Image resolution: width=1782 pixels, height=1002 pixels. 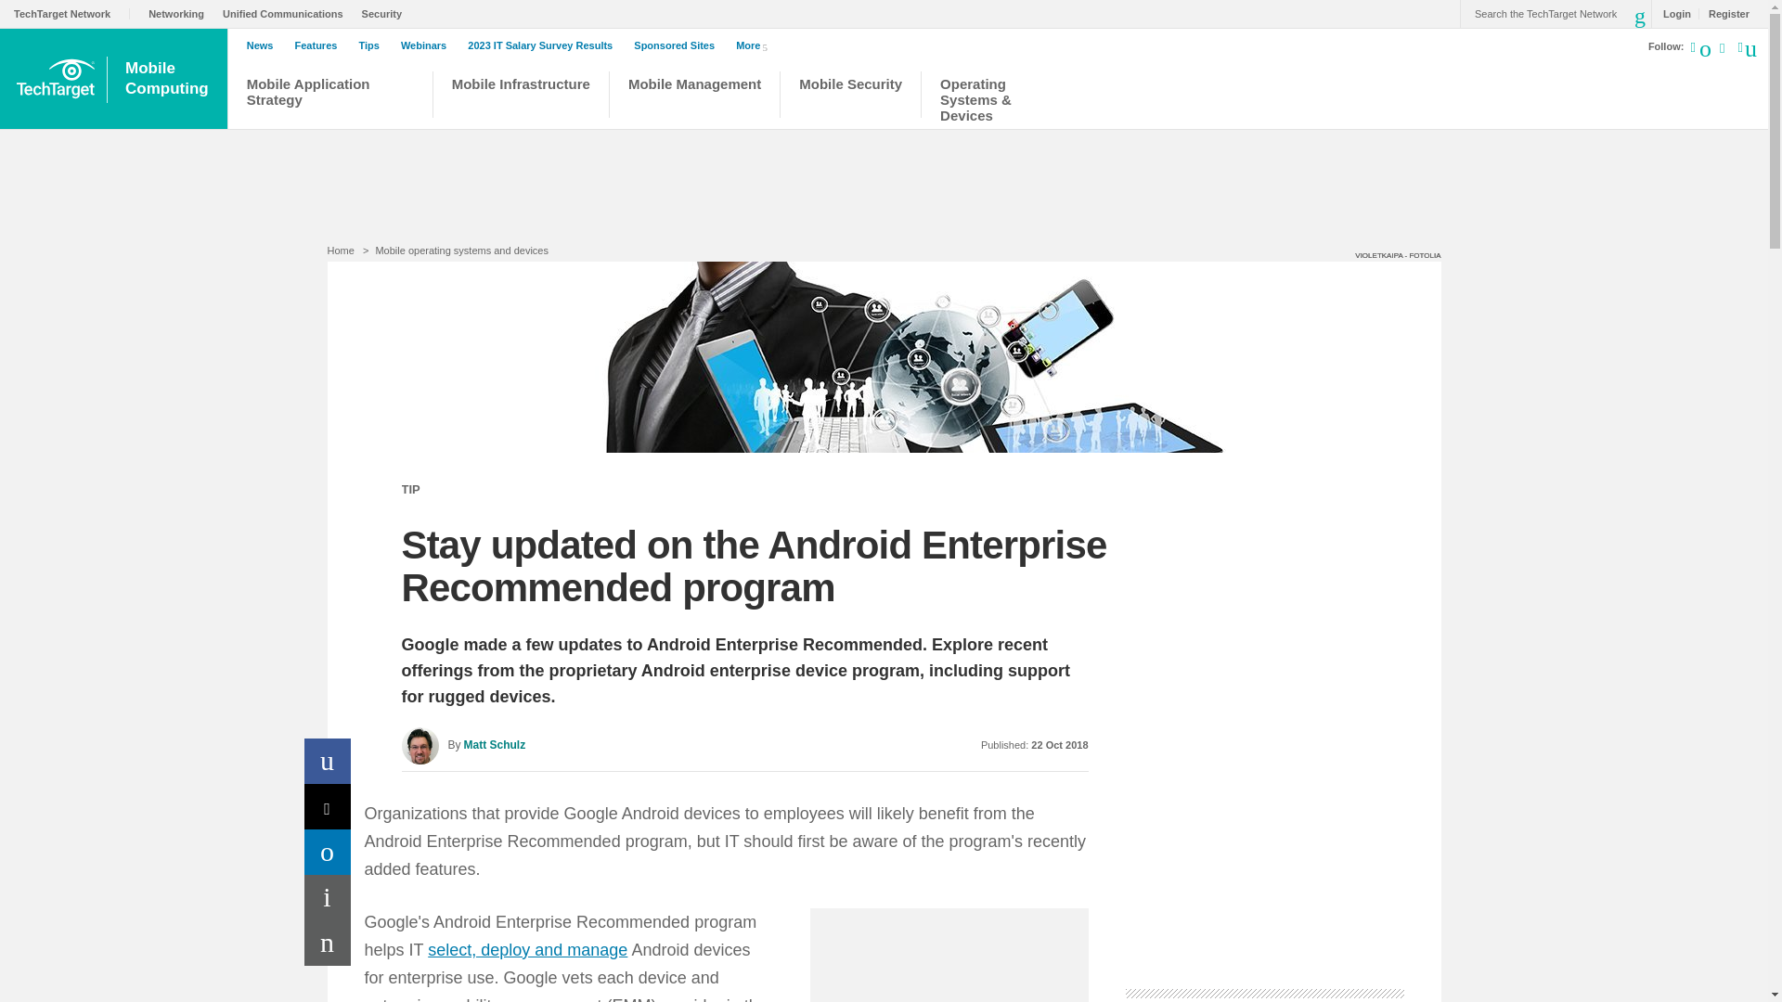 I want to click on Share on X, so click(x=169, y=79).